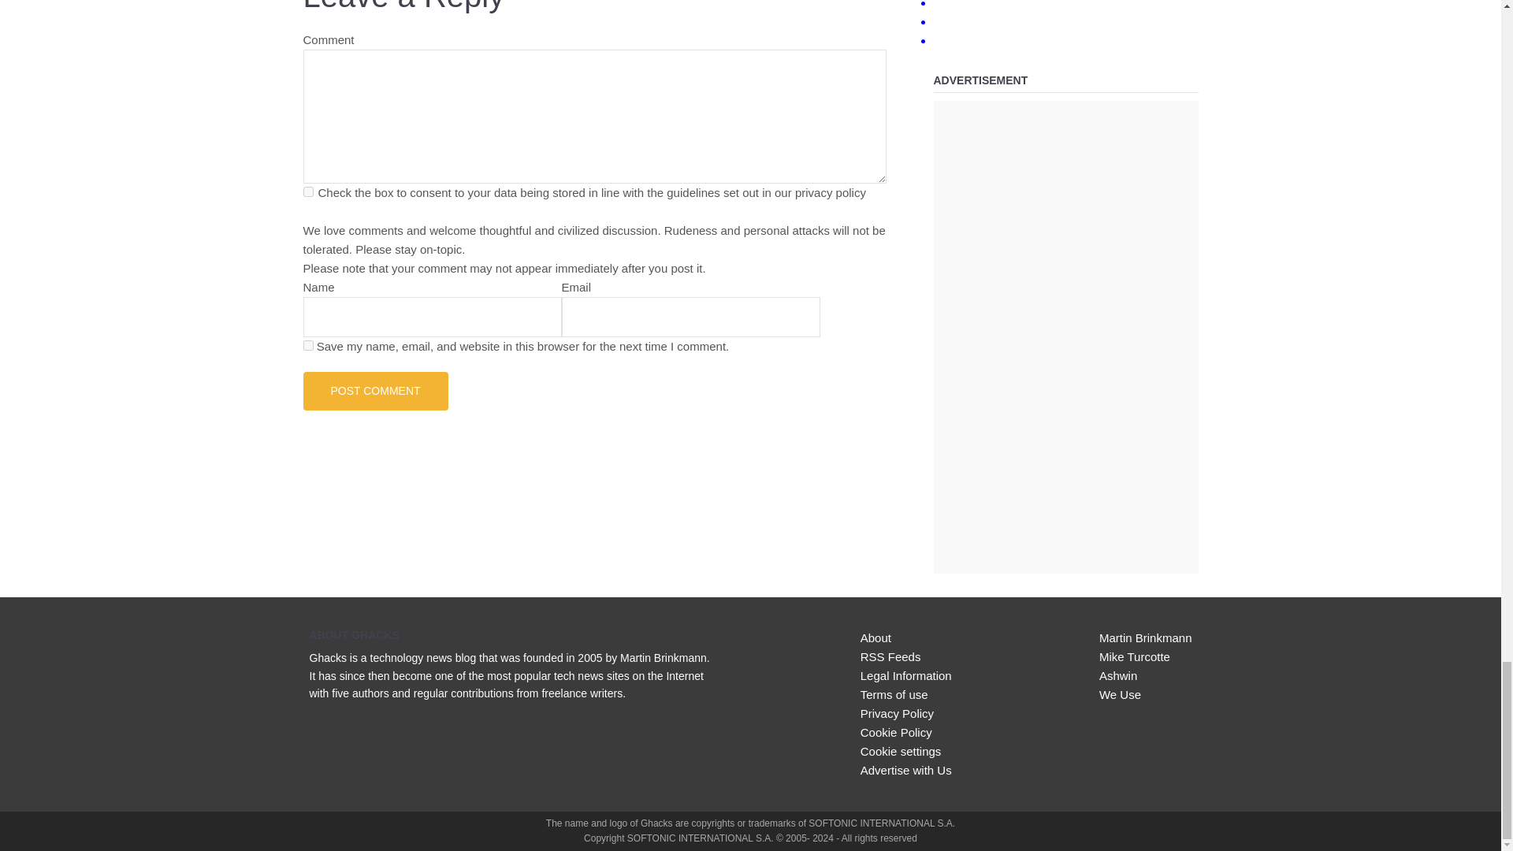 The height and width of the screenshot is (851, 1513). I want to click on privacy-key, so click(307, 191).